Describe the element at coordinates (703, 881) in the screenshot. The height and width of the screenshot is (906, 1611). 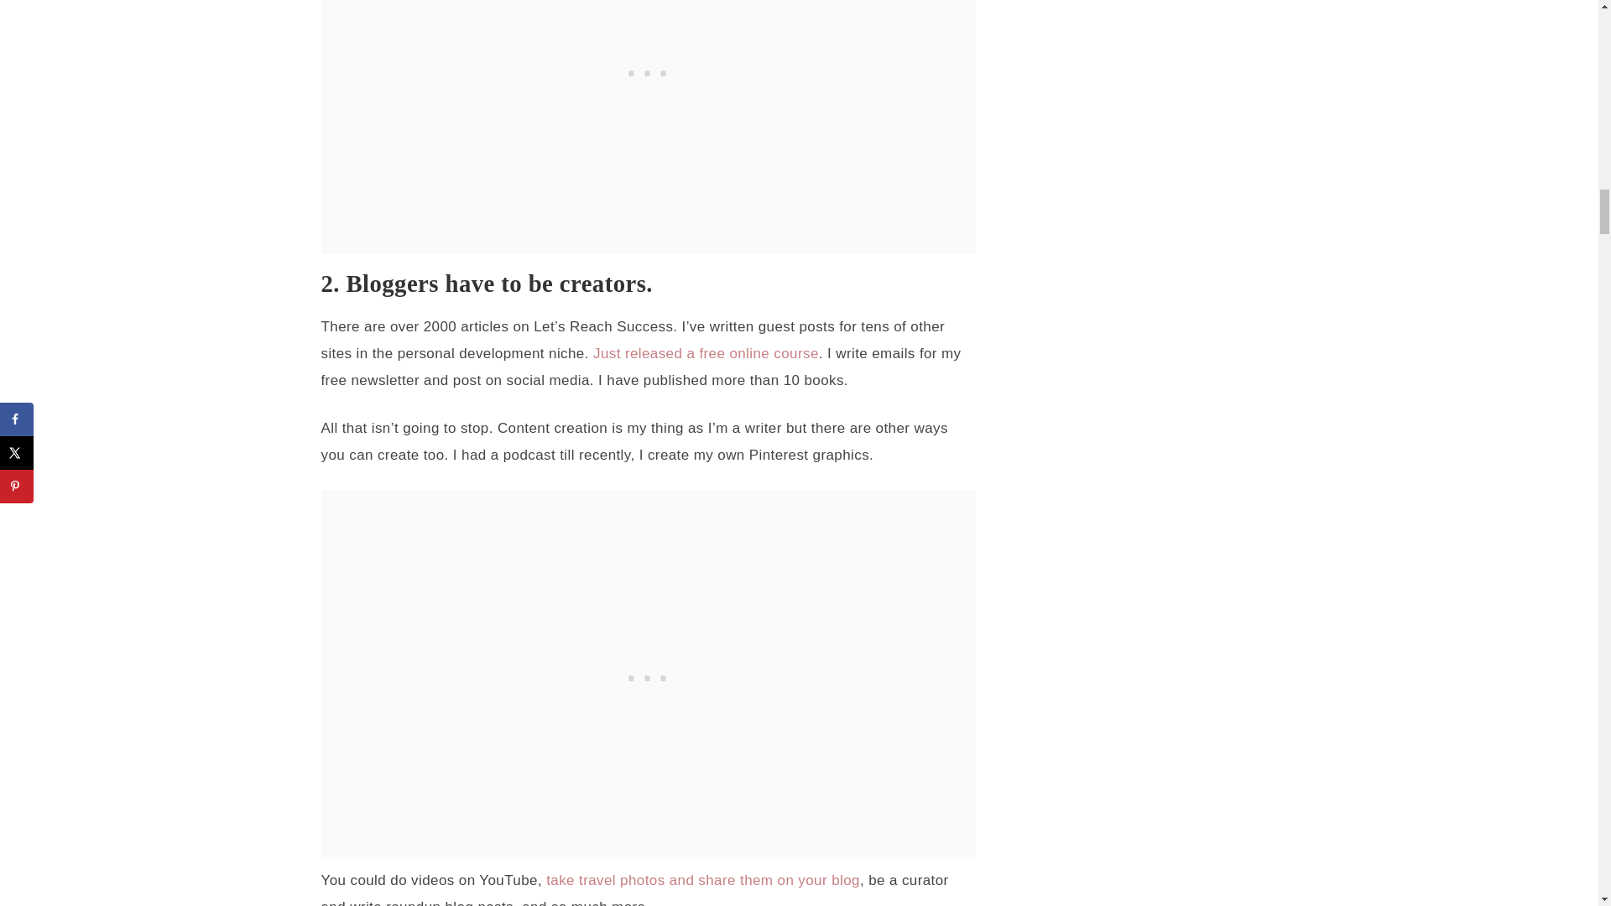
I see `take travel photos and share them on your blog` at that location.